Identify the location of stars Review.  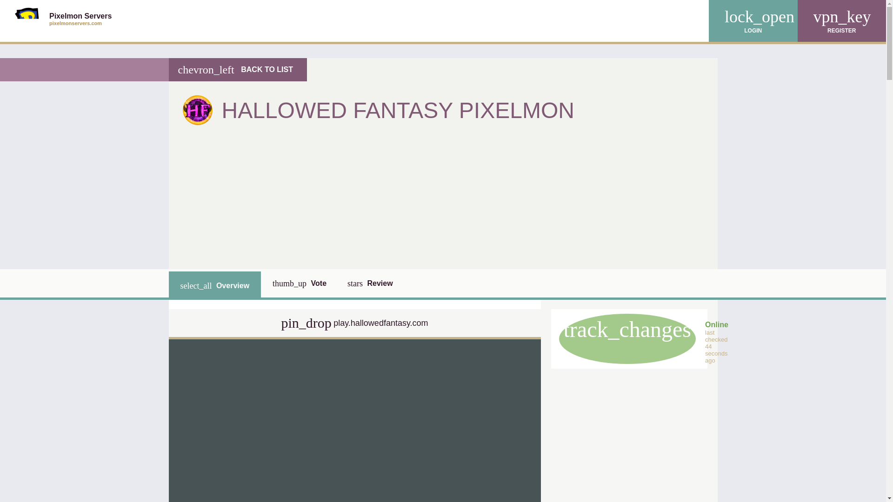
(370, 283).